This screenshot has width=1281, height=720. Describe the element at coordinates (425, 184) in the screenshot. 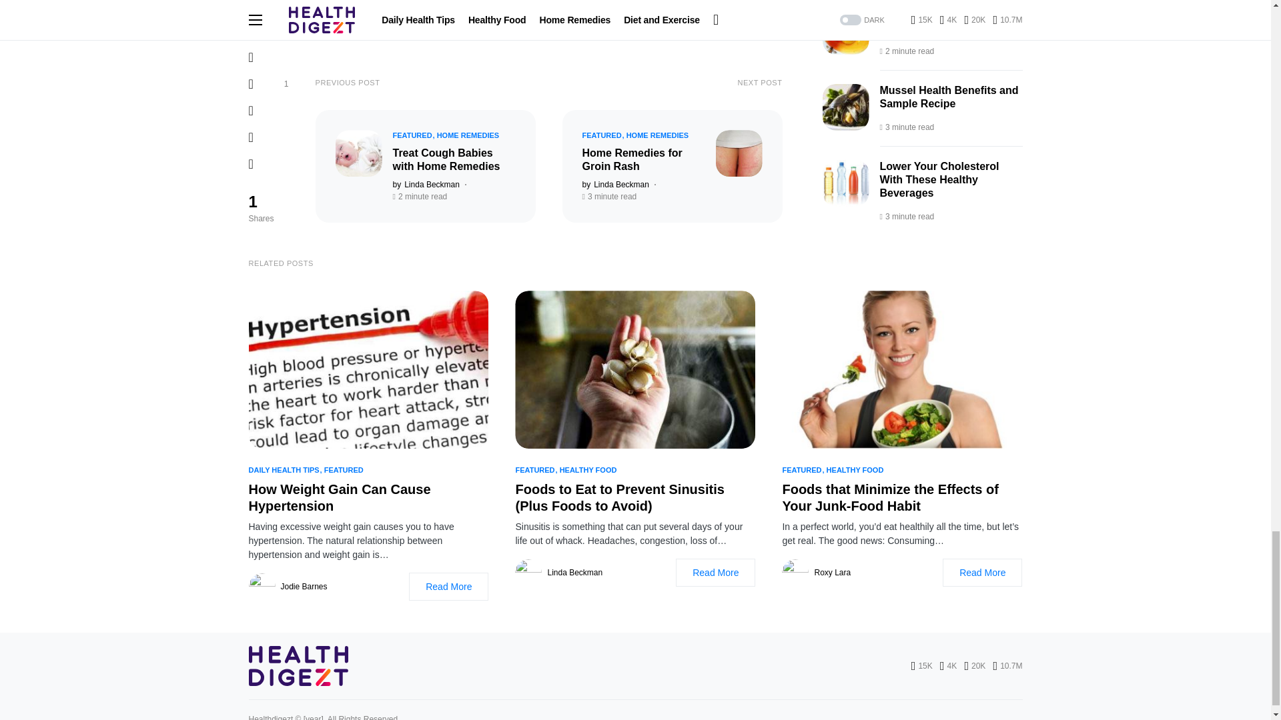

I see `View all posts by Linda Beckman` at that location.